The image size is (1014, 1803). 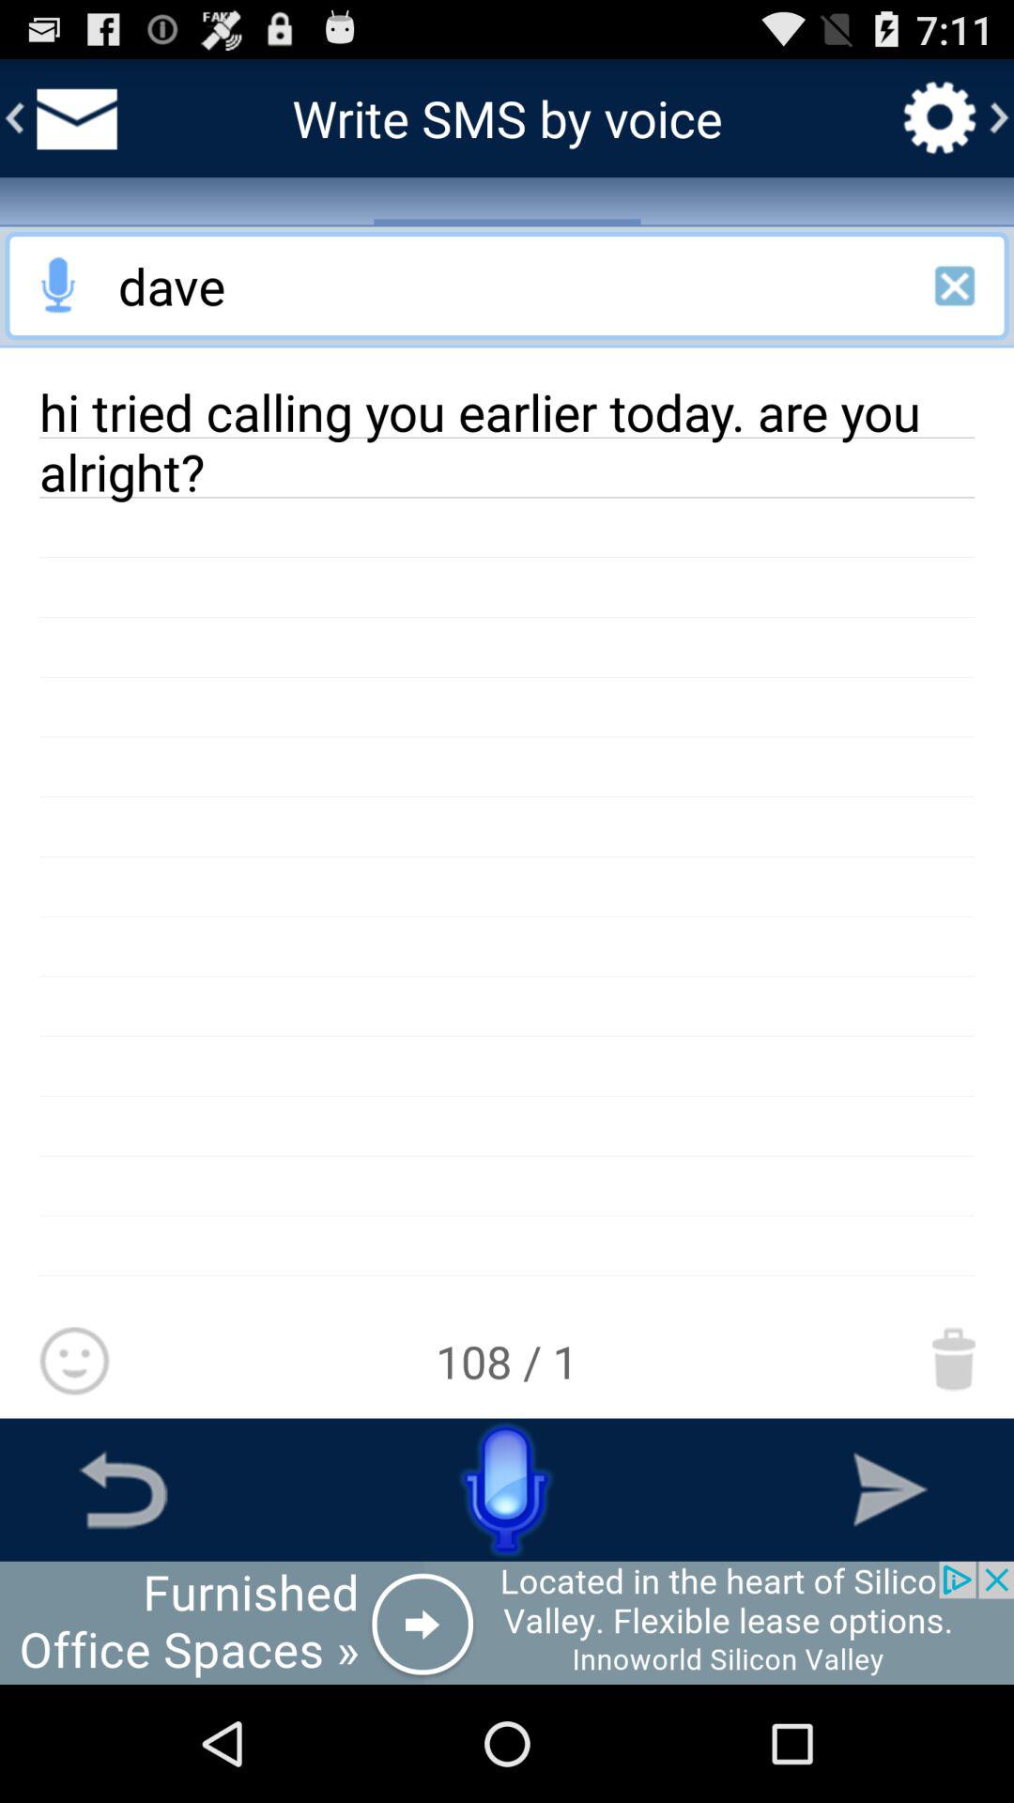 I want to click on use phone microphone, so click(x=507, y=1489).